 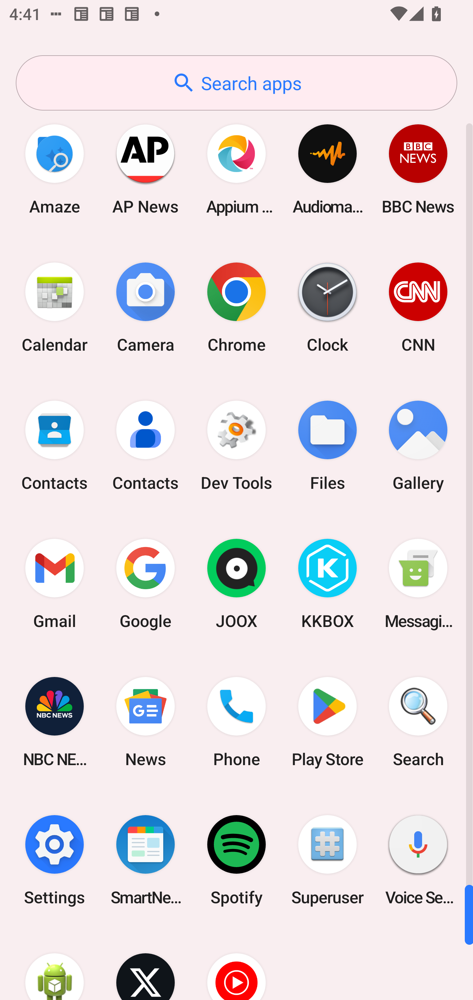 What do you see at coordinates (55, 964) in the screenshot?
I see `WebView Browser Tester` at bounding box center [55, 964].